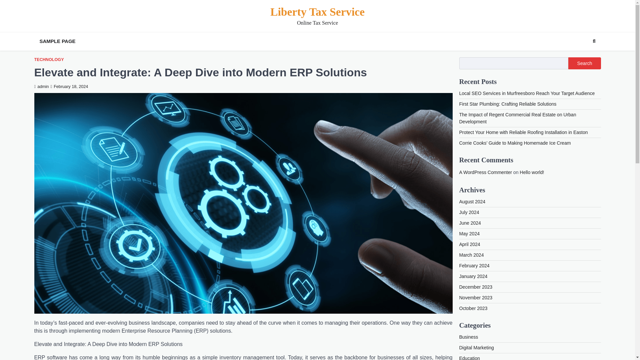 This screenshot has width=640, height=360. What do you see at coordinates (317, 12) in the screenshot?
I see `Liberty Tax Service` at bounding box center [317, 12].